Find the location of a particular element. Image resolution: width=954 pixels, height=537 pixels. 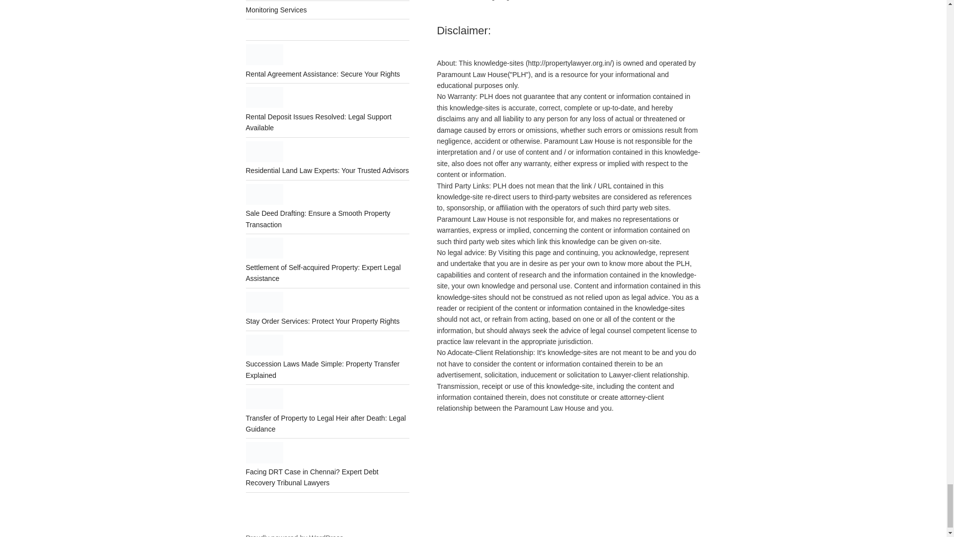

Monitoring Services is located at coordinates (275, 10).